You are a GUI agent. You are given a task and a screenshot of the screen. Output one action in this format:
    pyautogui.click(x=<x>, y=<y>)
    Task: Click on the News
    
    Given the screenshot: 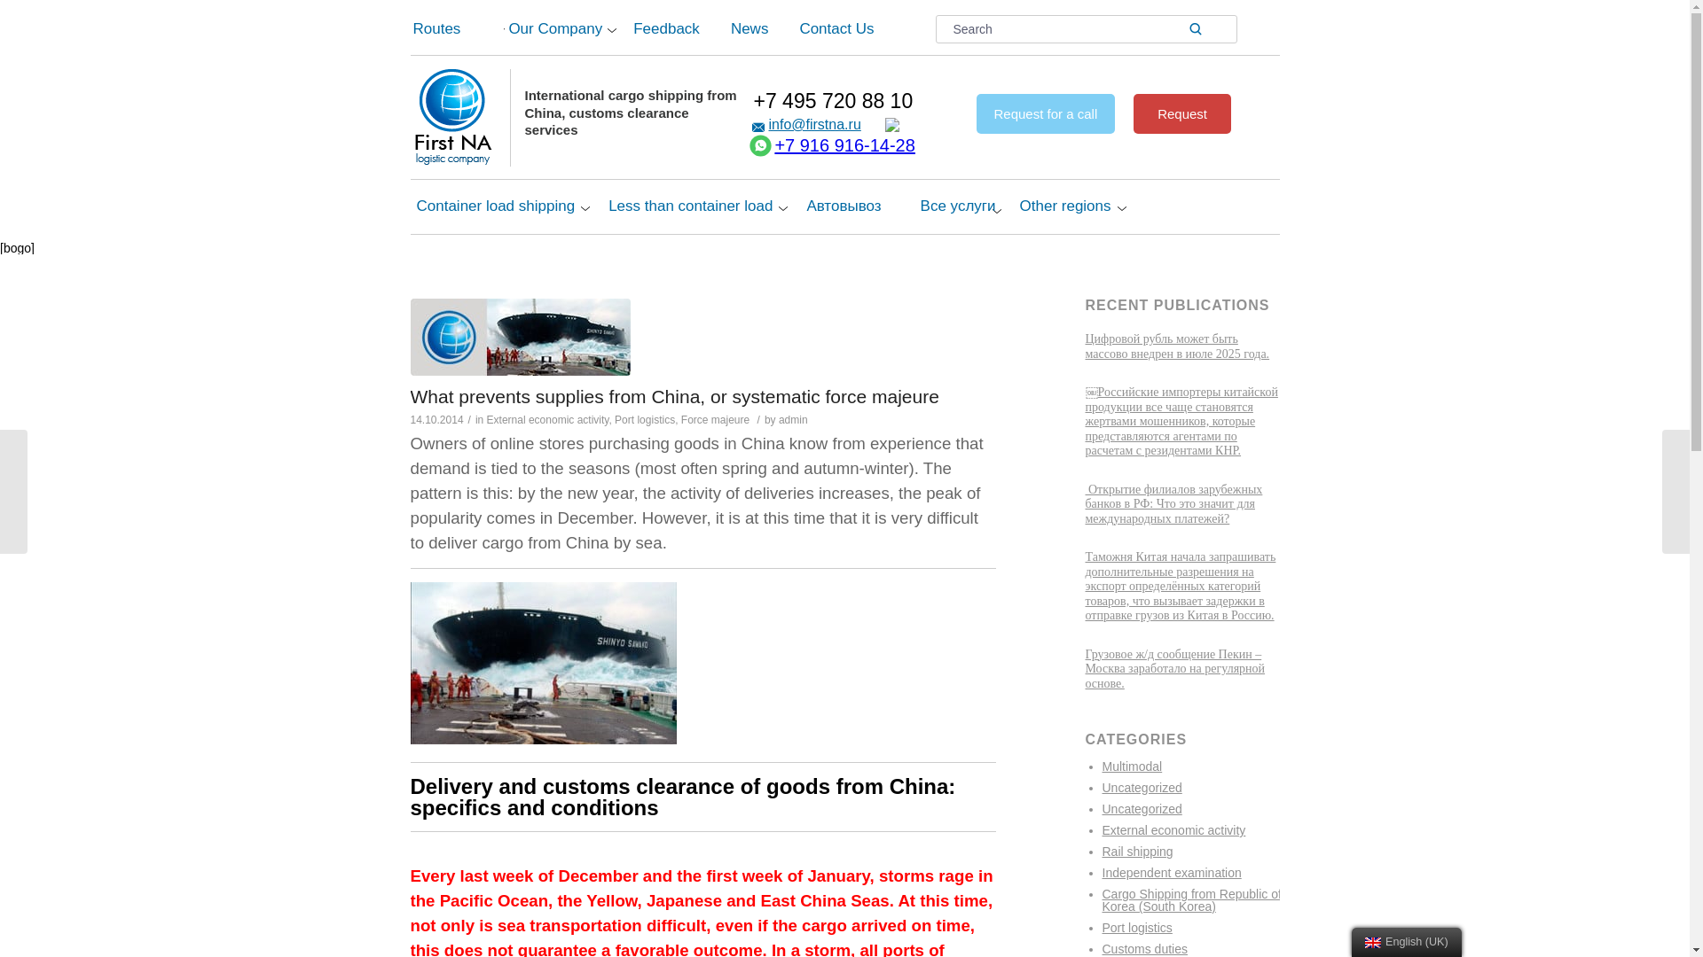 What is the action you would take?
    pyautogui.click(x=761, y=25)
    